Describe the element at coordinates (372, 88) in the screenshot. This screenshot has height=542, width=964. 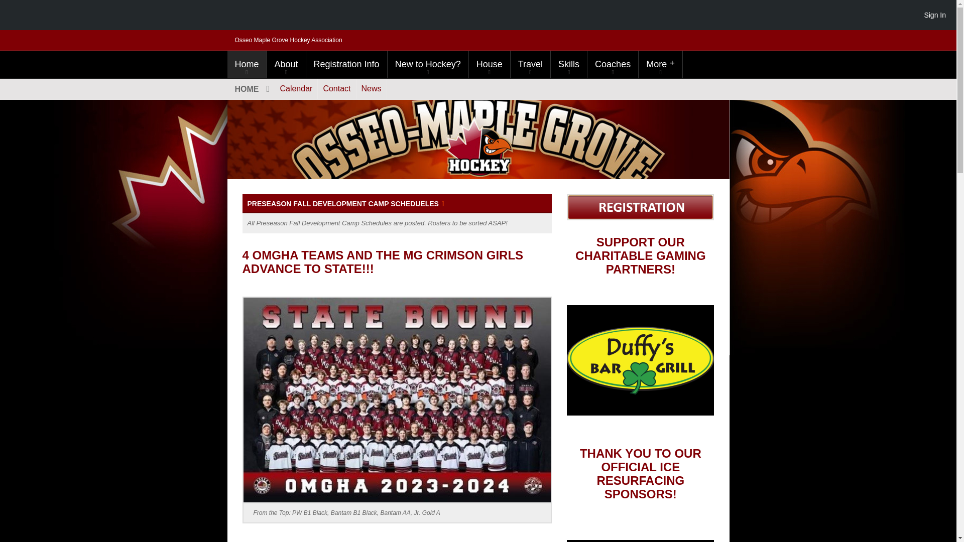
I see `News` at that location.